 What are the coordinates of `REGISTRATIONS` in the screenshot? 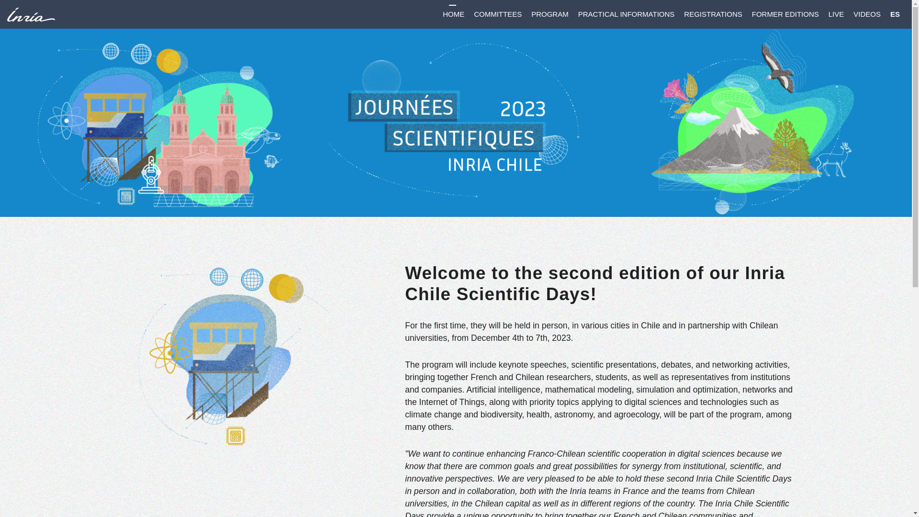 It's located at (712, 14).